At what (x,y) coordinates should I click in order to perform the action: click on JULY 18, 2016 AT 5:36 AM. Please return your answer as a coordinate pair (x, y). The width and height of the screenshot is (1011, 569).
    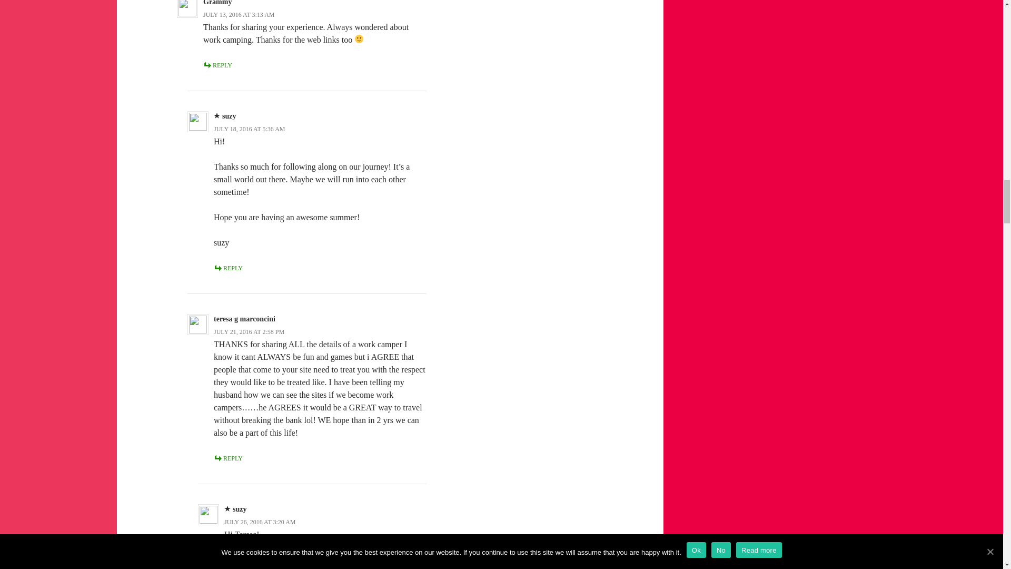
    Looking at the image, I should click on (249, 129).